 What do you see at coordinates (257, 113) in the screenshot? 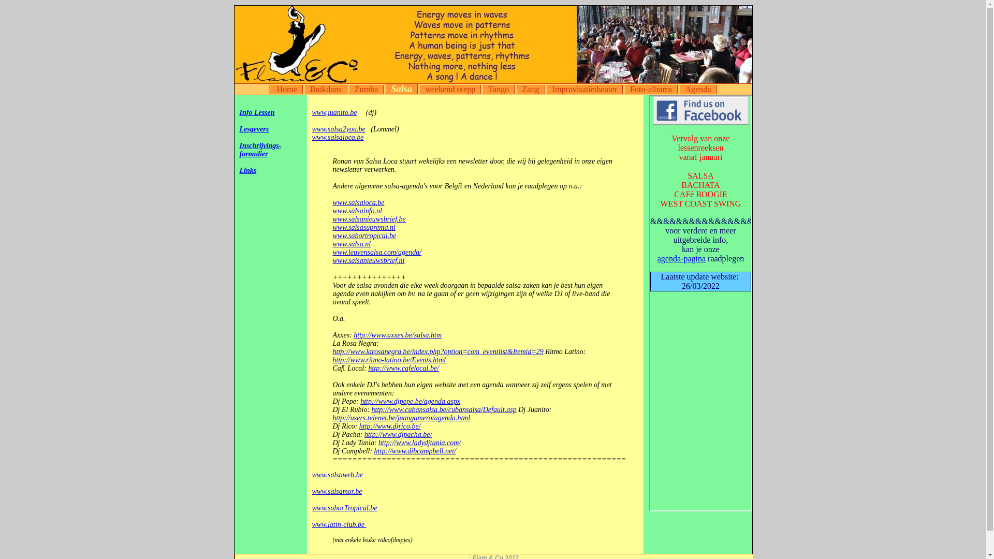
I see `Info Lessen` at bounding box center [257, 113].